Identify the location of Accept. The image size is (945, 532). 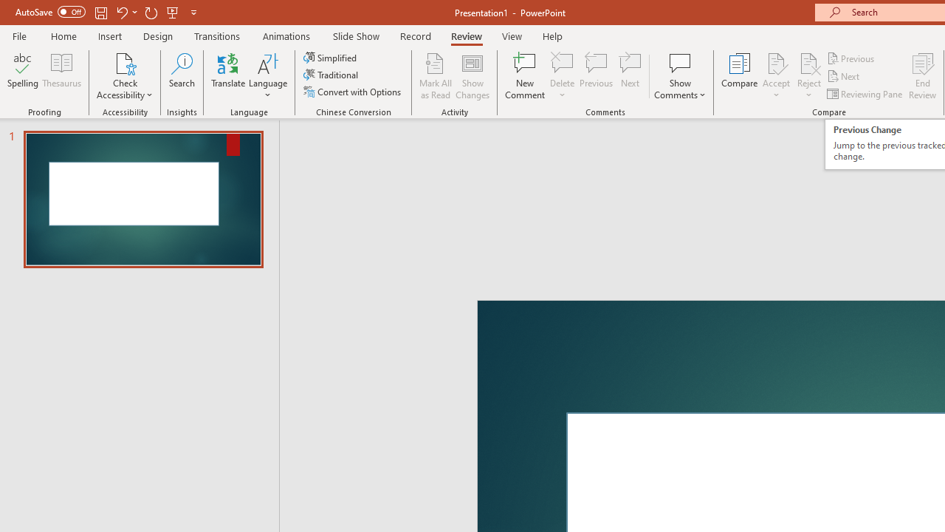
(776, 75).